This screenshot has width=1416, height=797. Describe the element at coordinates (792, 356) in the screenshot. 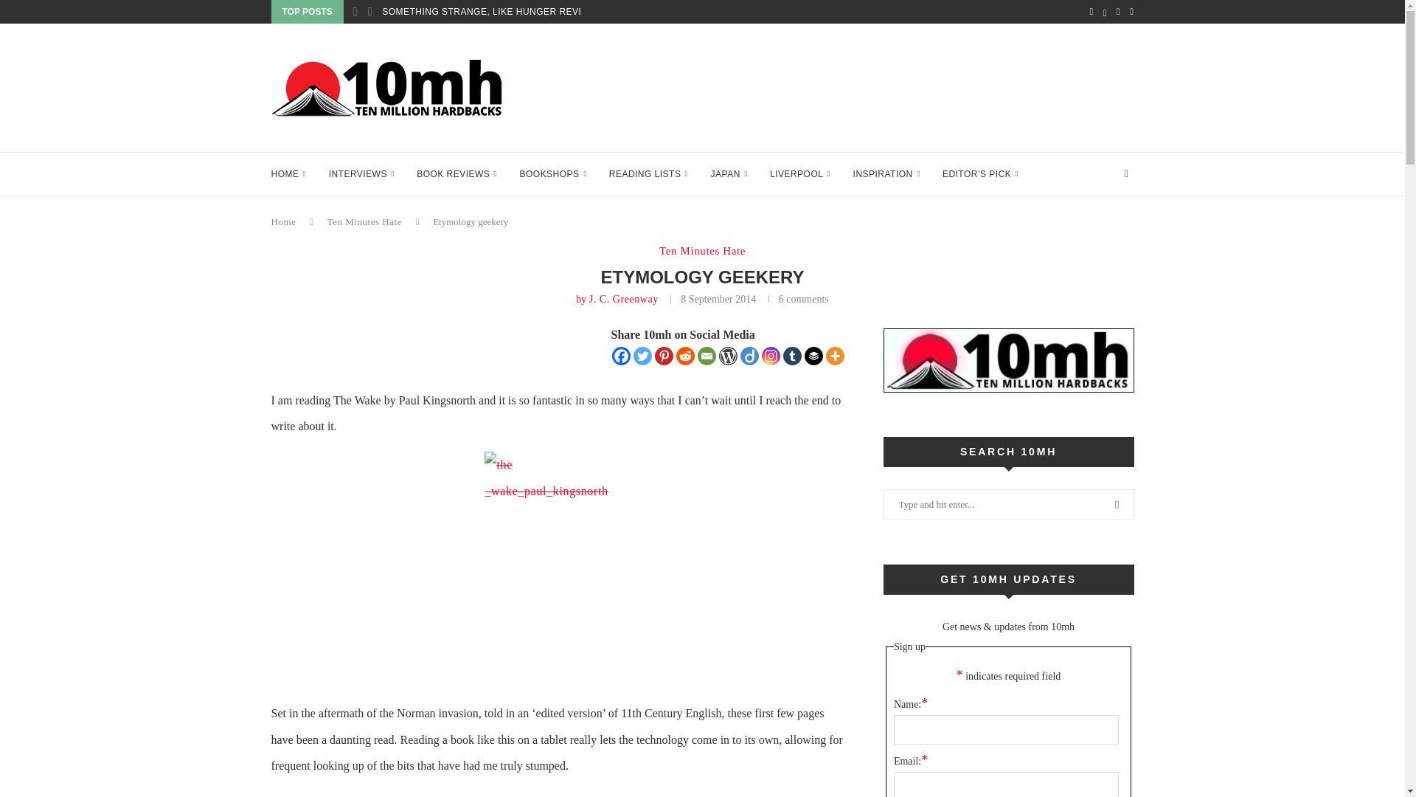

I see `Tumblr` at that location.